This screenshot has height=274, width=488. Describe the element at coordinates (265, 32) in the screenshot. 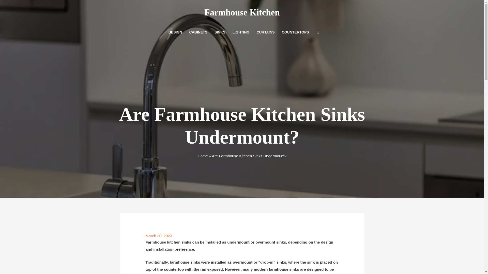

I see `CURTAINS` at that location.